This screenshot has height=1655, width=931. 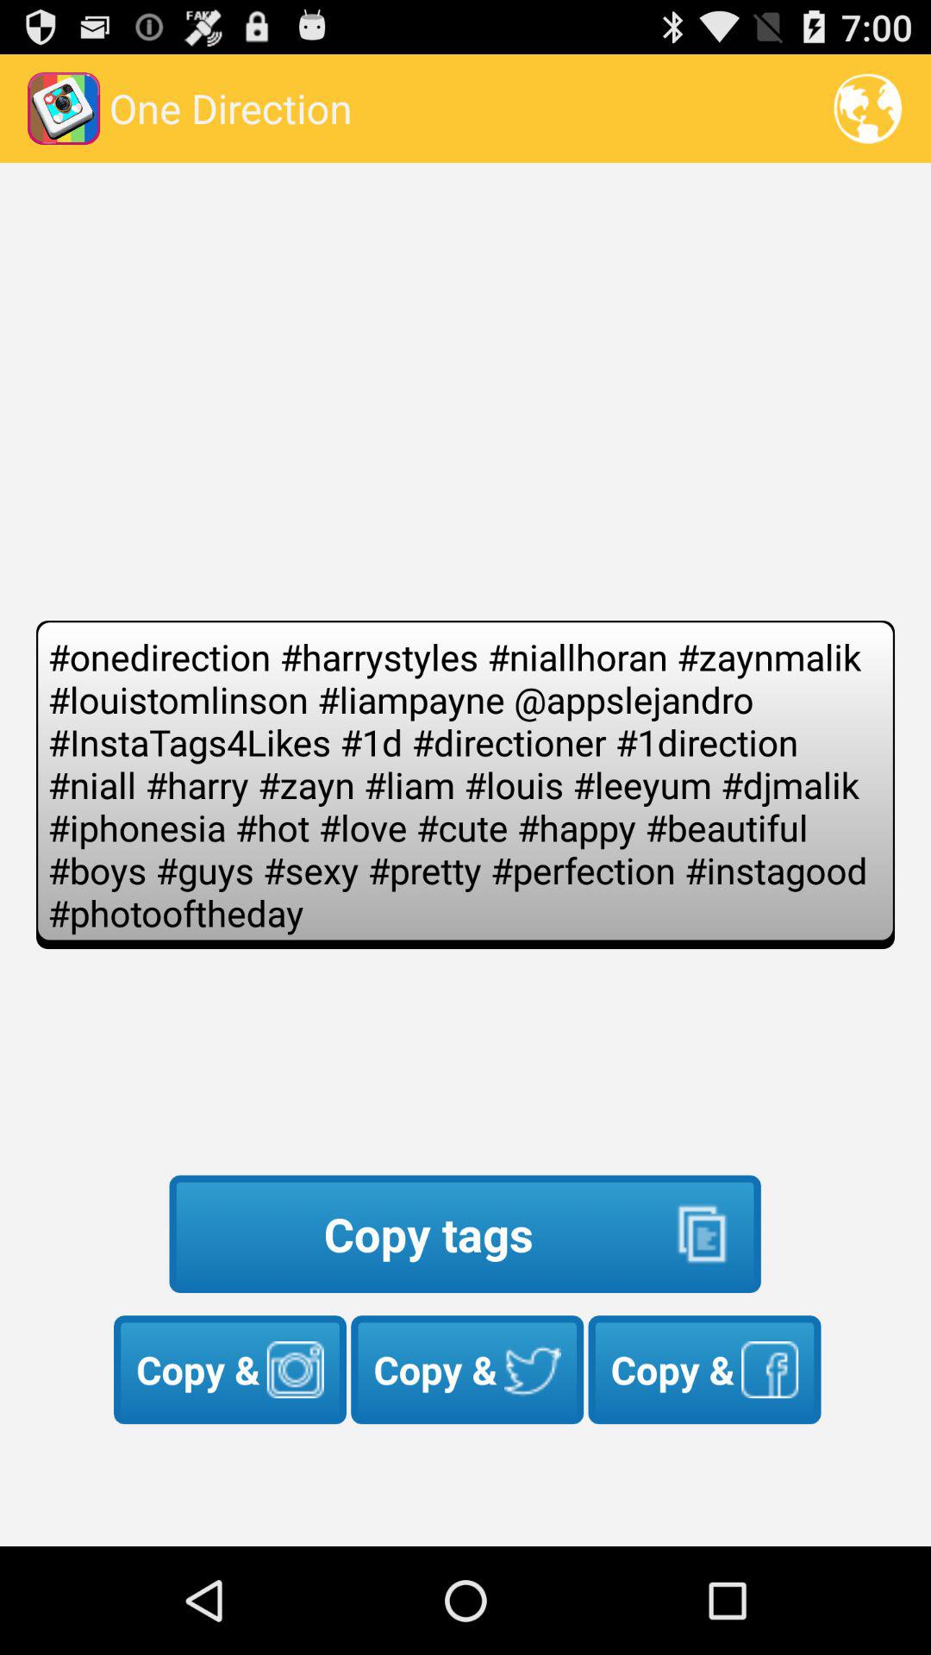 I want to click on turn off icon above copy &, so click(x=465, y=1234).